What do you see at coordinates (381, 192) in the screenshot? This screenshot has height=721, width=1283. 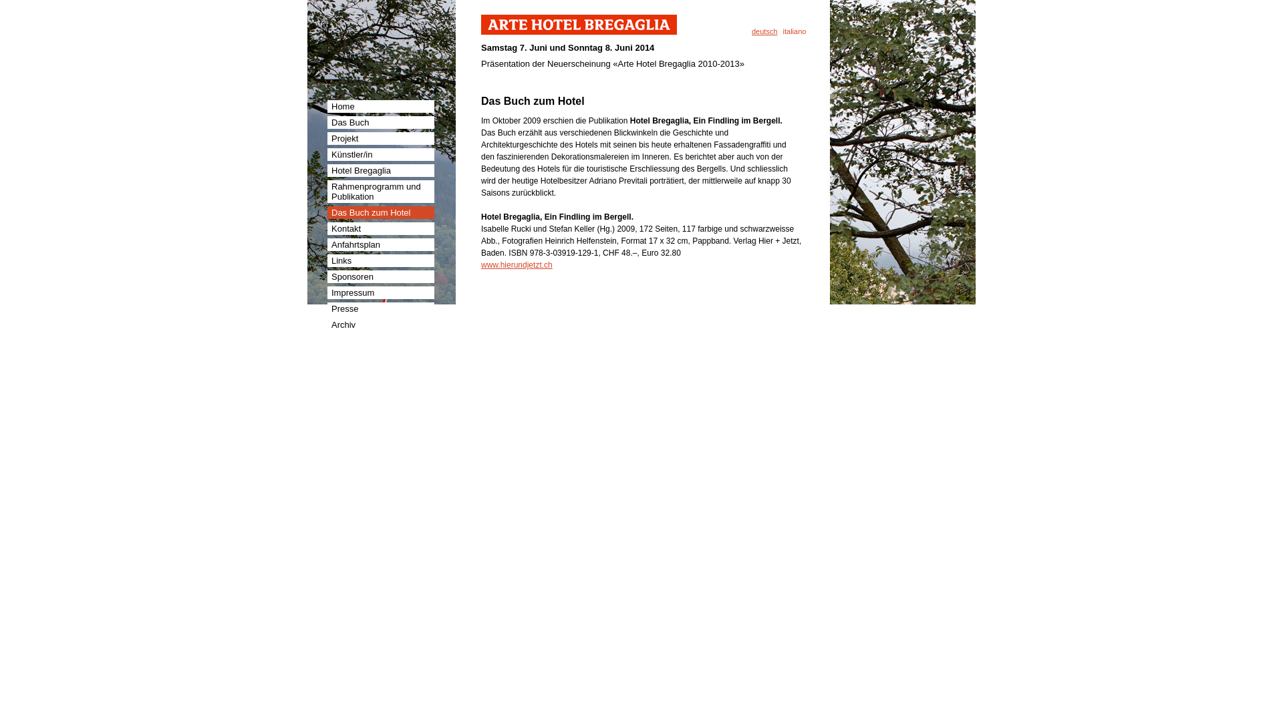 I see `Rahmenprogramm und Publikation` at bounding box center [381, 192].